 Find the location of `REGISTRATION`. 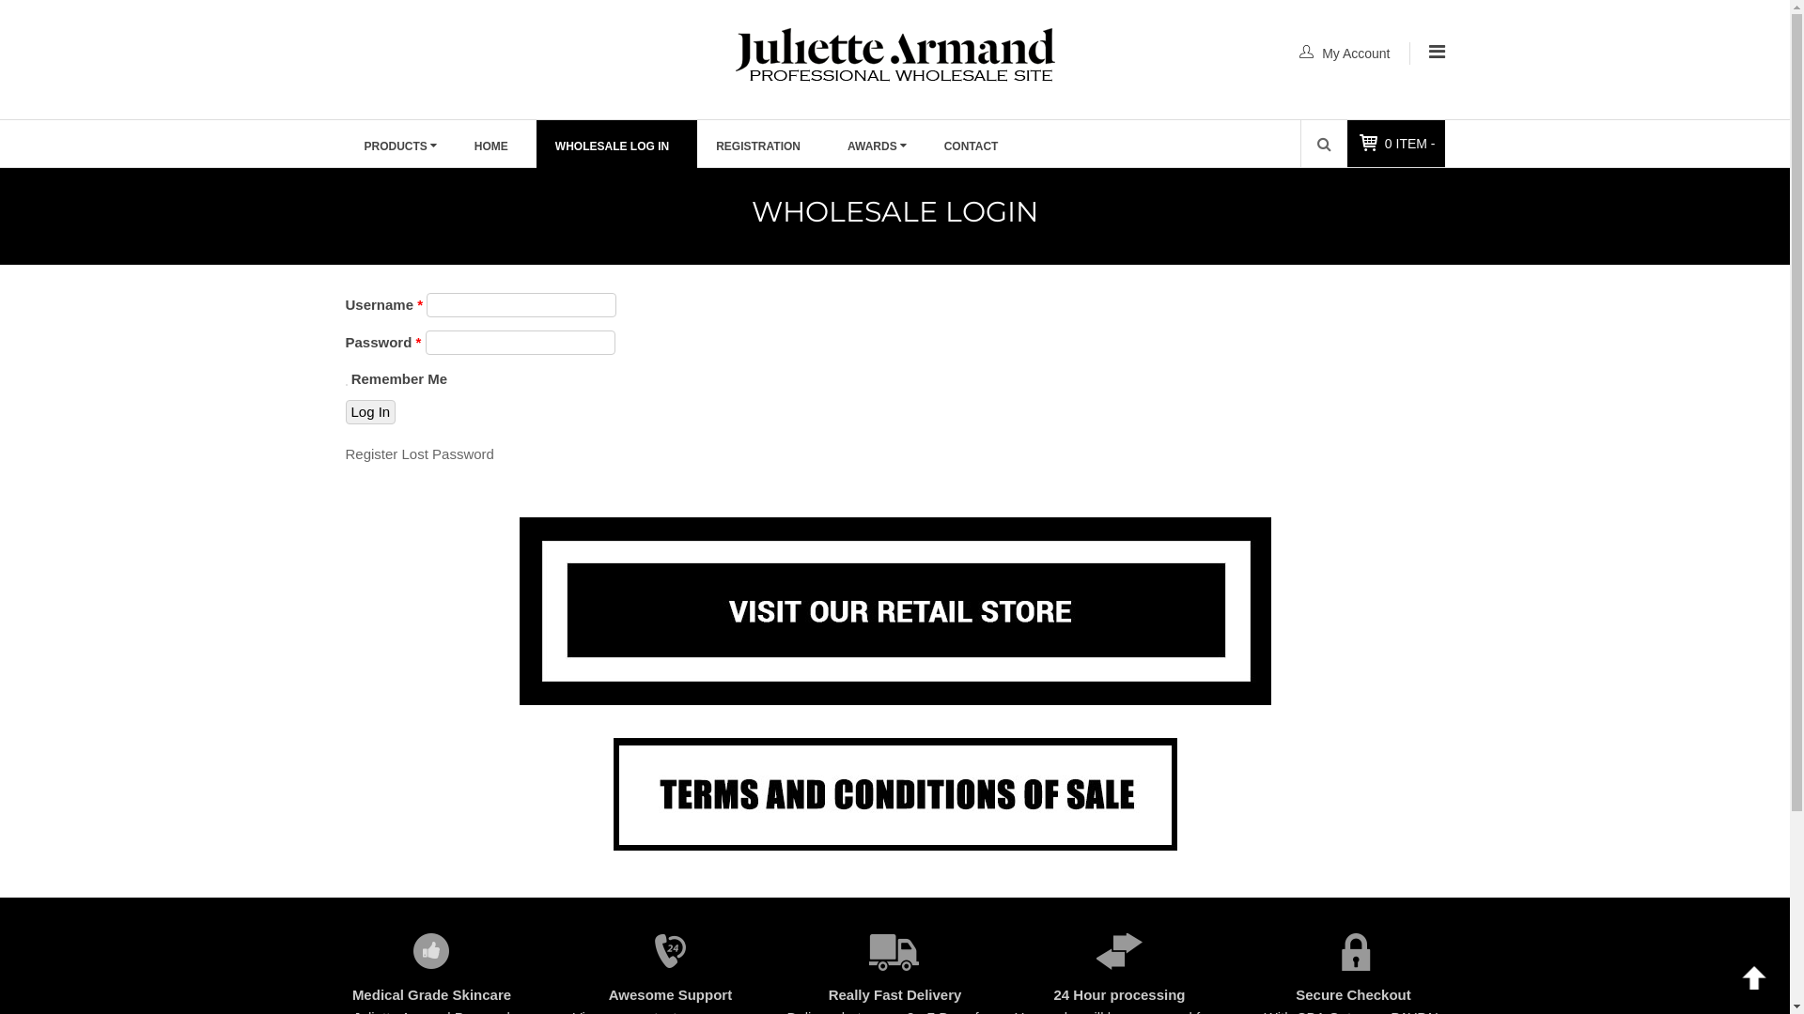

REGISTRATION is located at coordinates (763, 146).